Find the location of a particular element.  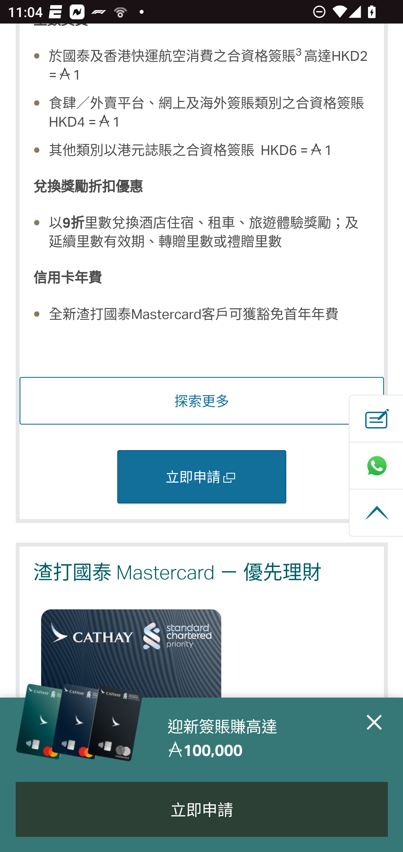

Close is located at coordinates (374, 738).